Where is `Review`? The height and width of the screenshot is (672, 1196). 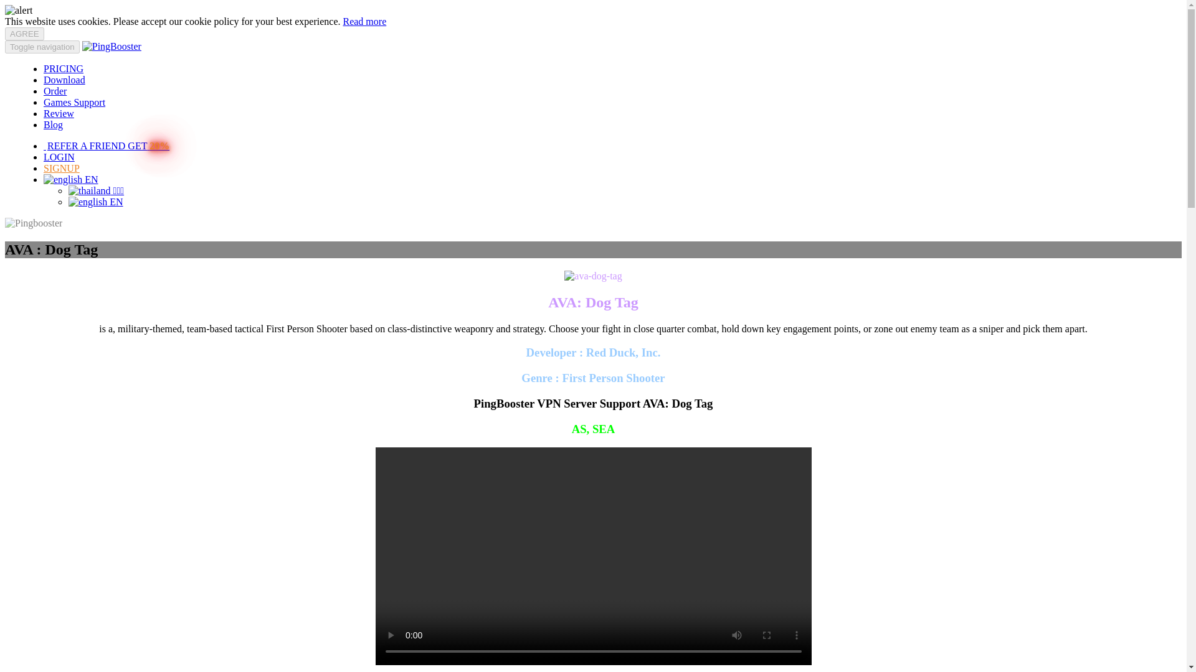 Review is located at coordinates (59, 113).